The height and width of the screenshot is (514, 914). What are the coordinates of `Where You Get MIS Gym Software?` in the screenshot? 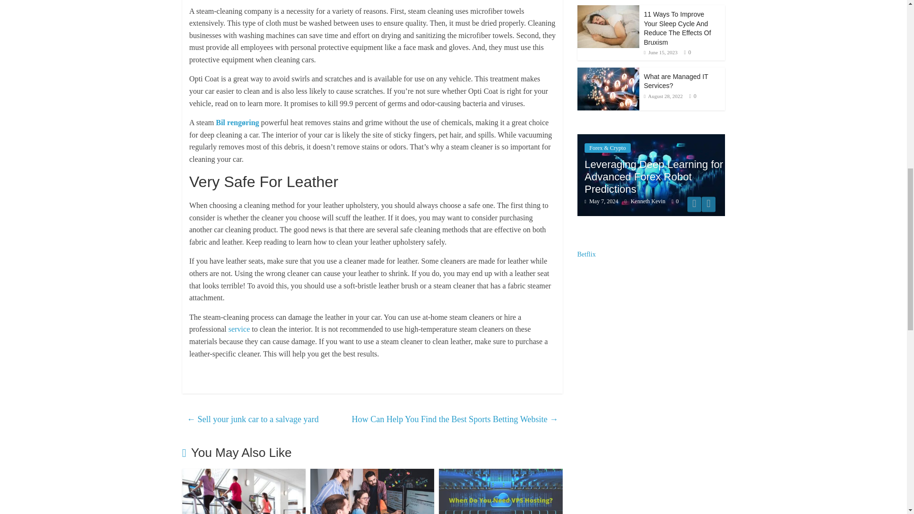 It's located at (244, 474).